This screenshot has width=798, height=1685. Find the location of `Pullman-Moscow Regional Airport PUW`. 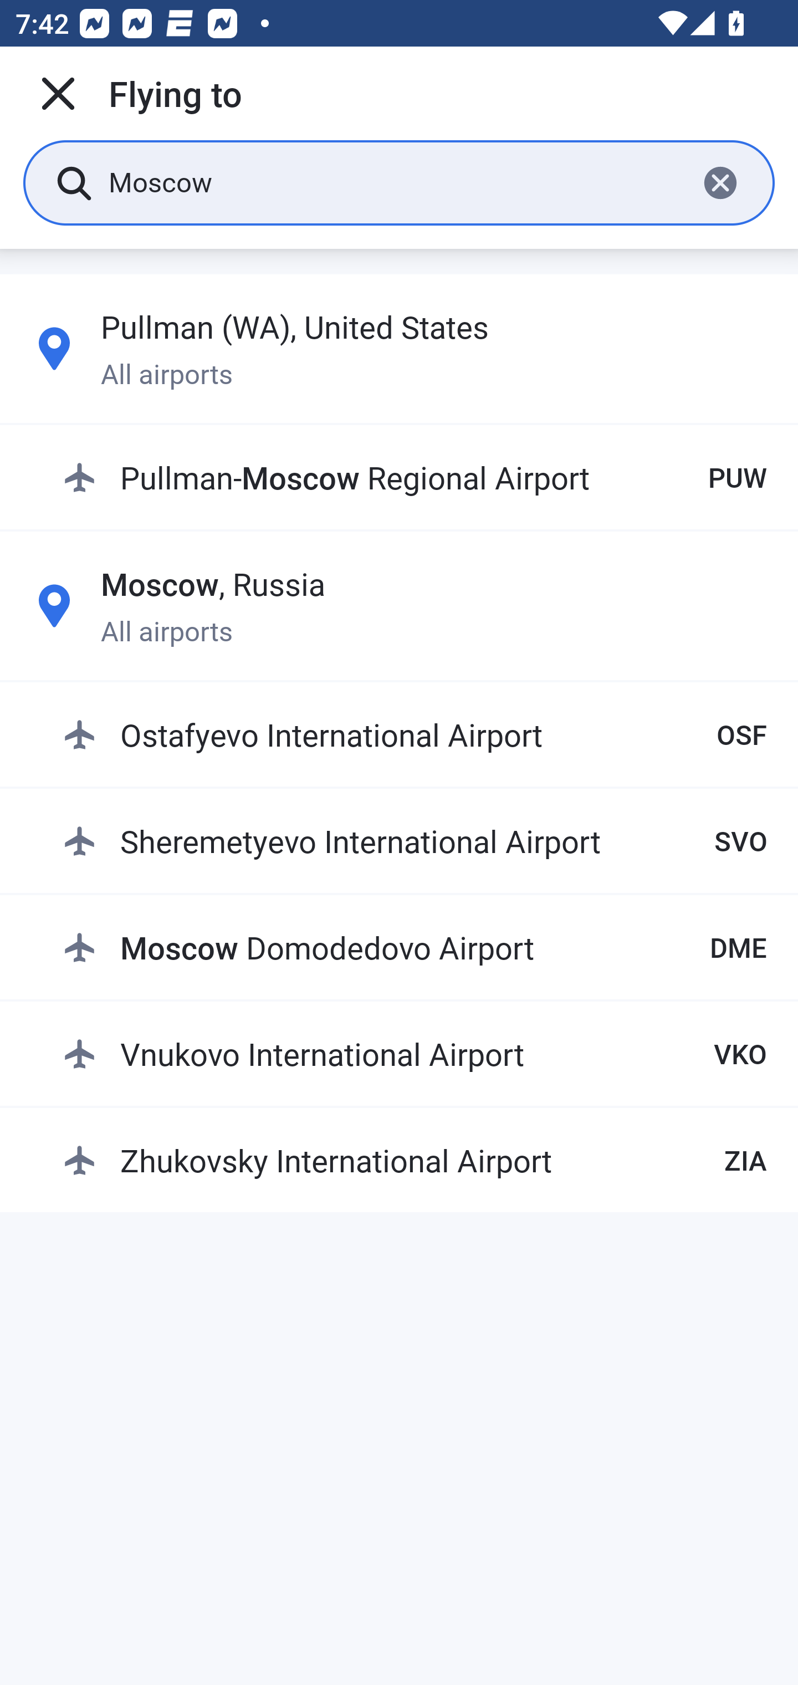

Pullman-Moscow Regional Airport PUW is located at coordinates (415, 478).